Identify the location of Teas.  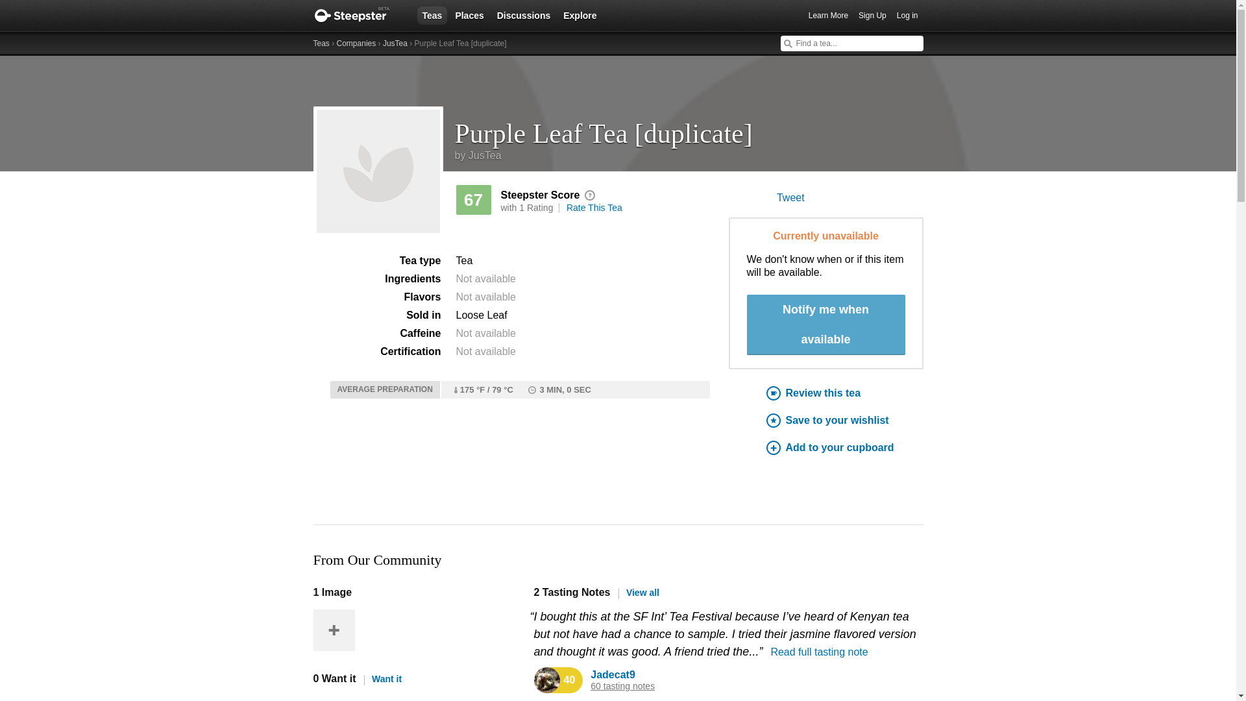
(432, 15).